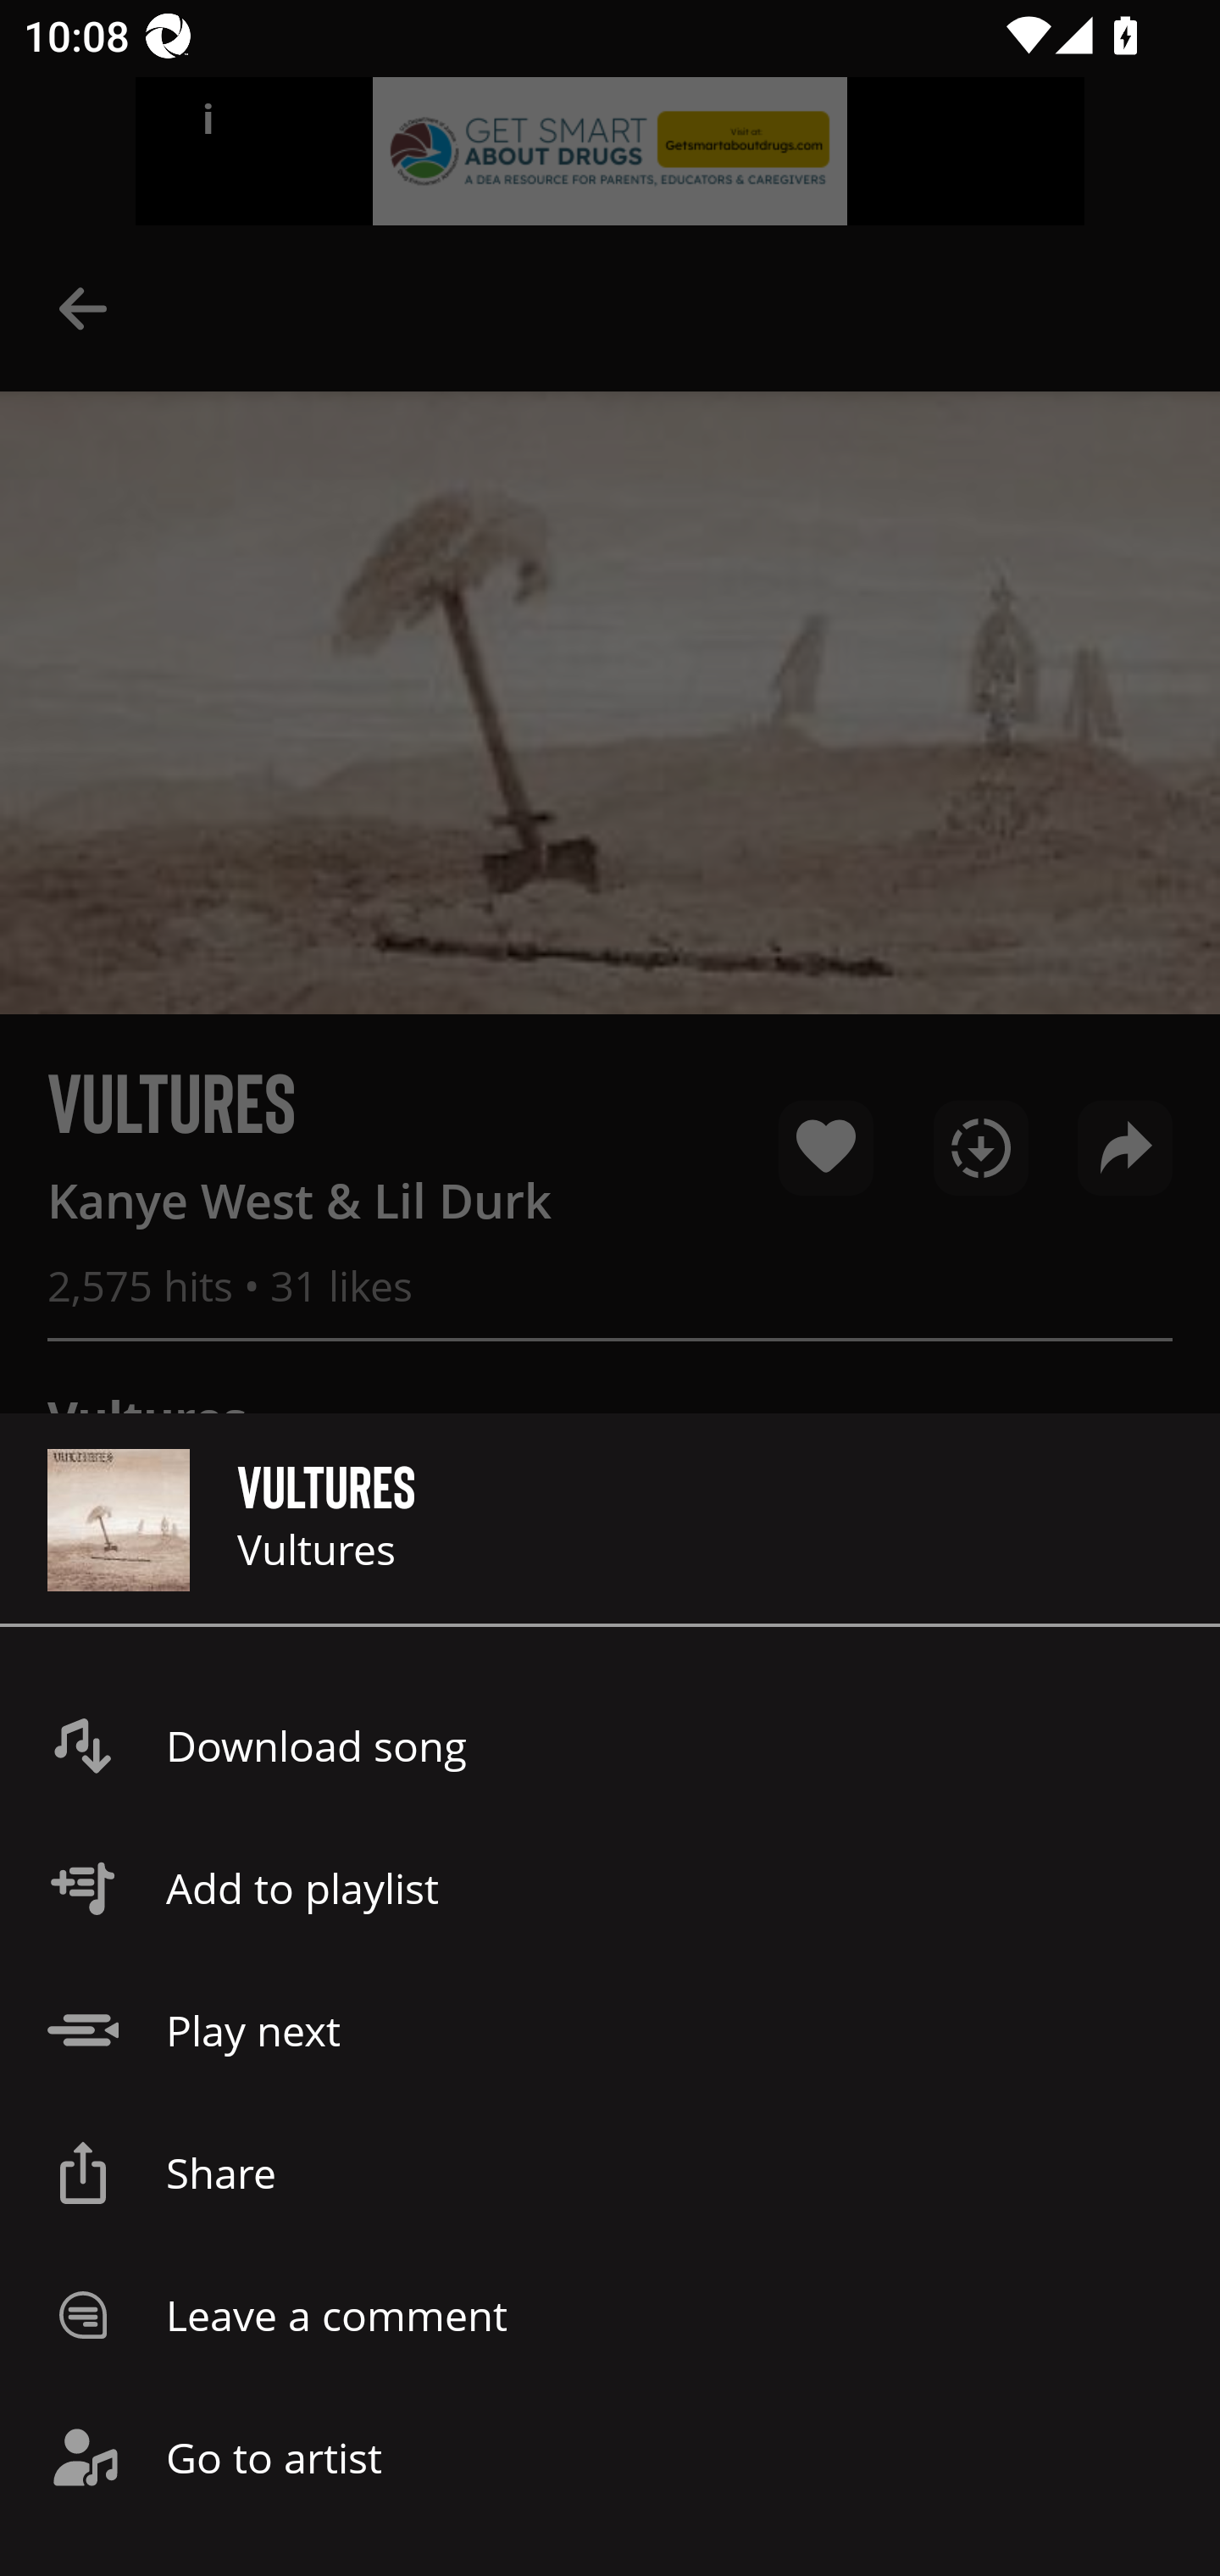 The height and width of the screenshot is (2576, 1220). Describe the element at coordinates (610, 2457) in the screenshot. I see `Go to artist` at that location.